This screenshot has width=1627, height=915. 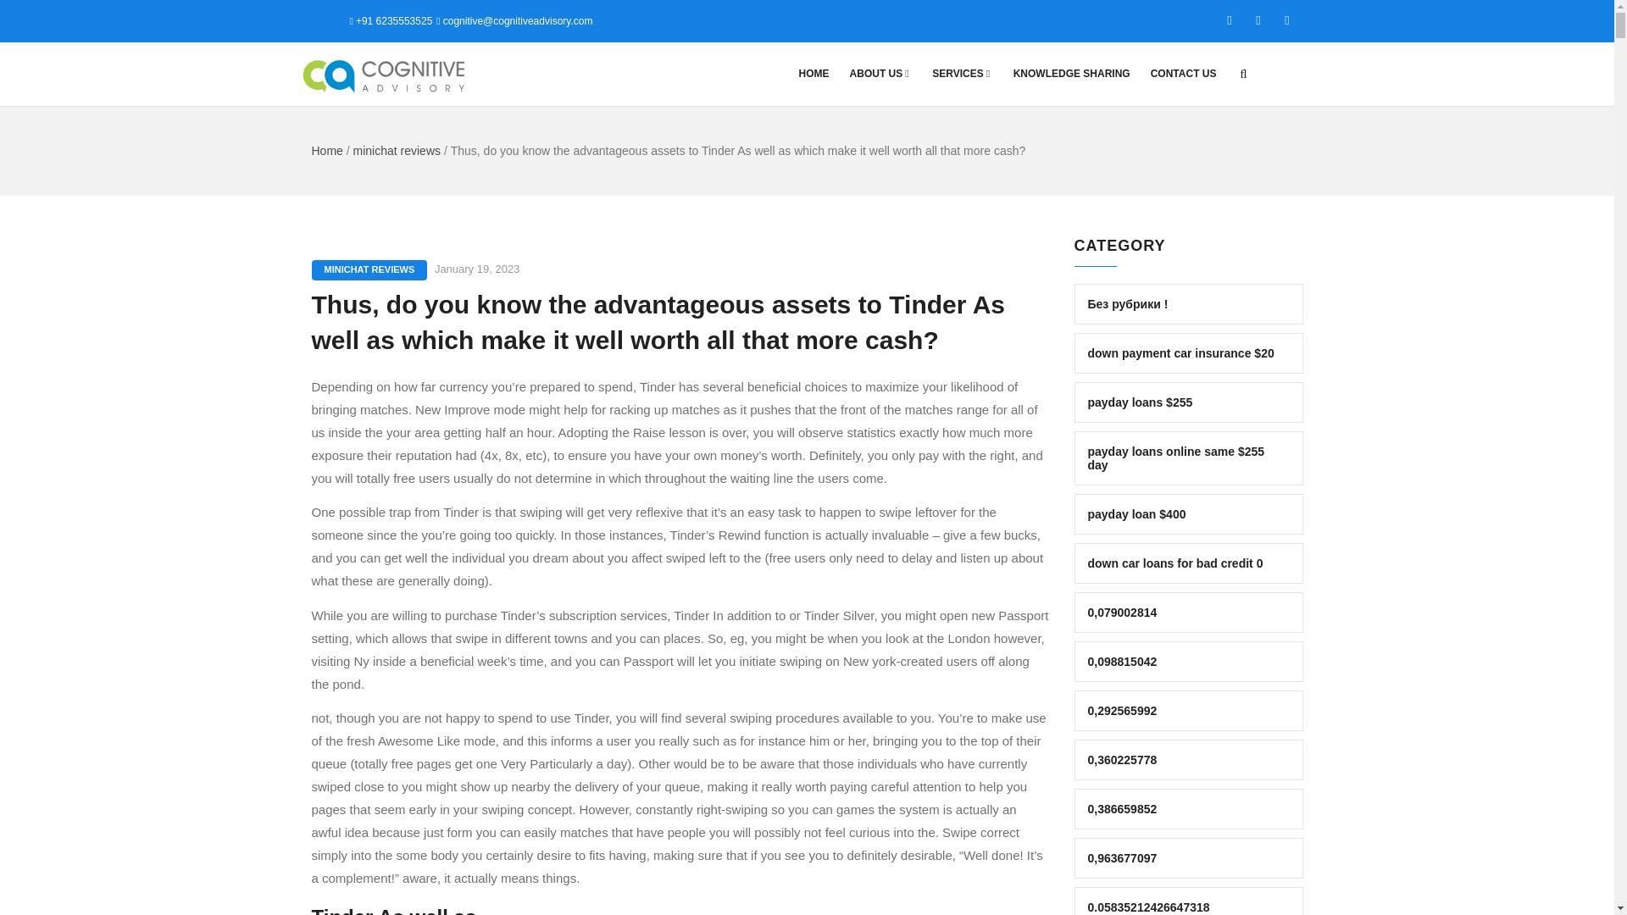 What do you see at coordinates (962, 74) in the screenshot?
I see `SERVICES` at bounding box center [962, 74].